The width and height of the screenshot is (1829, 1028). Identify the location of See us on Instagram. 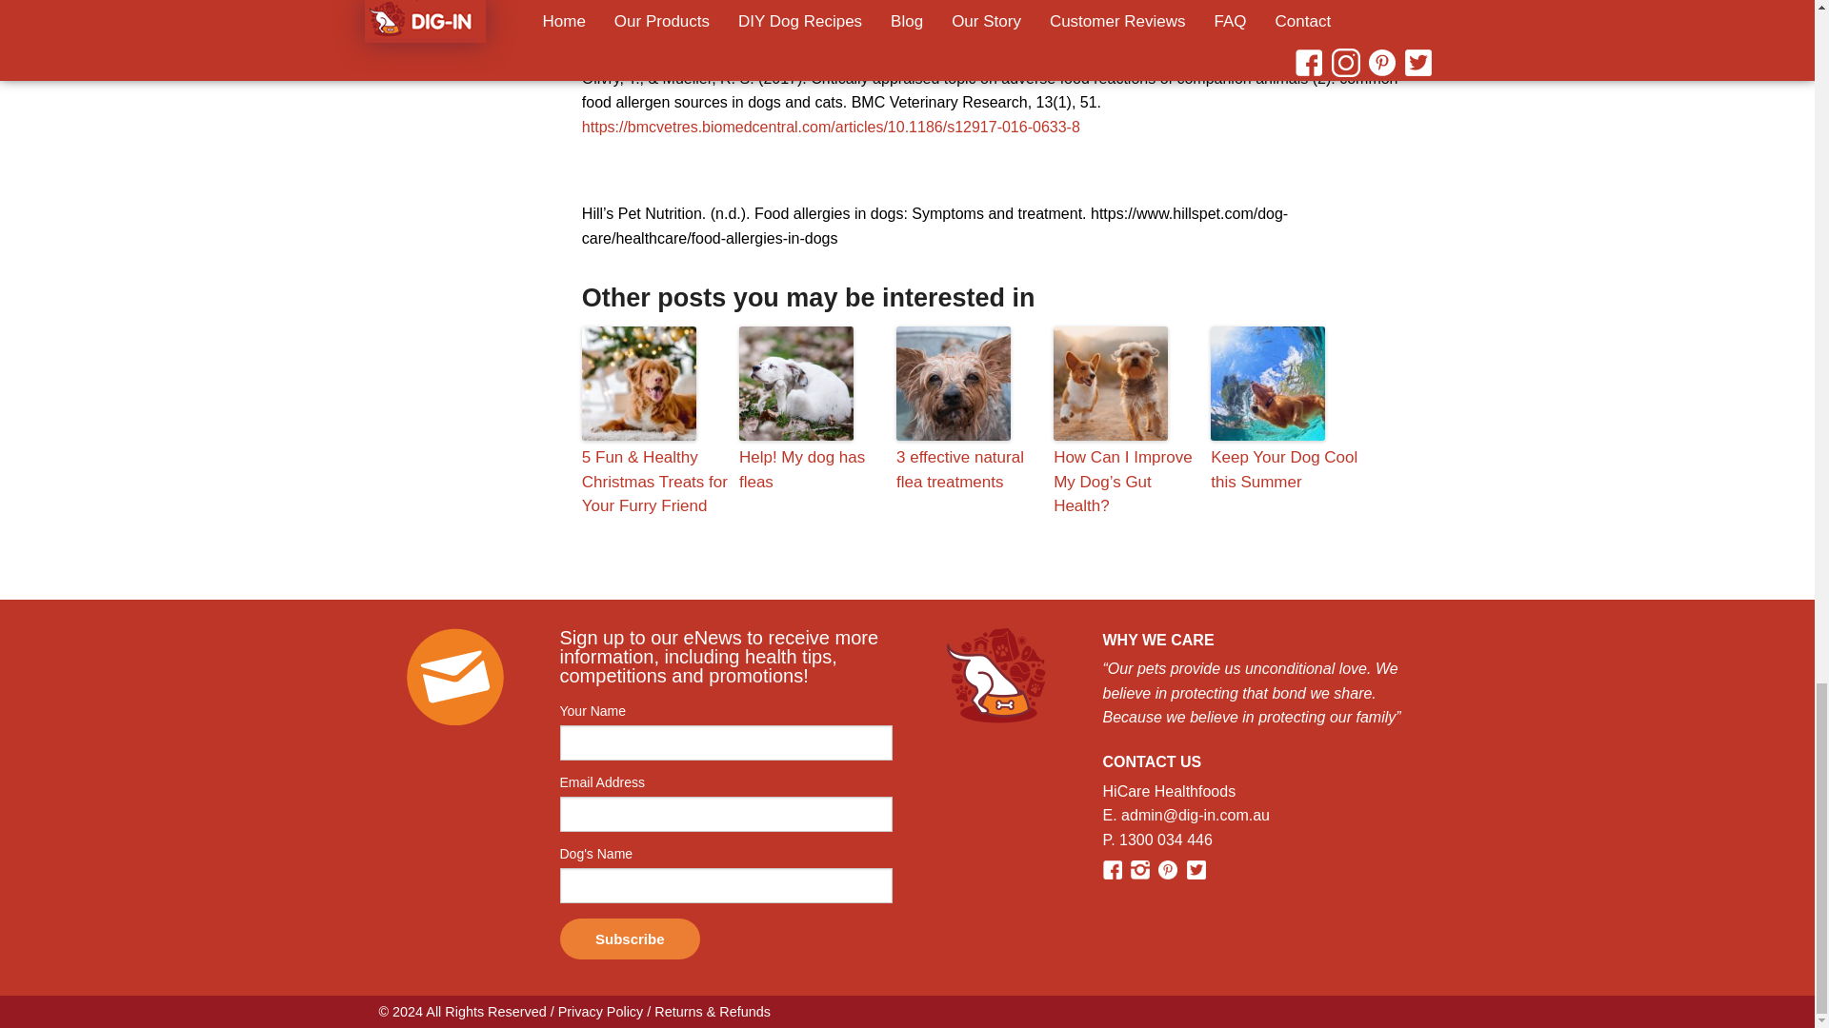
(1141, 868).